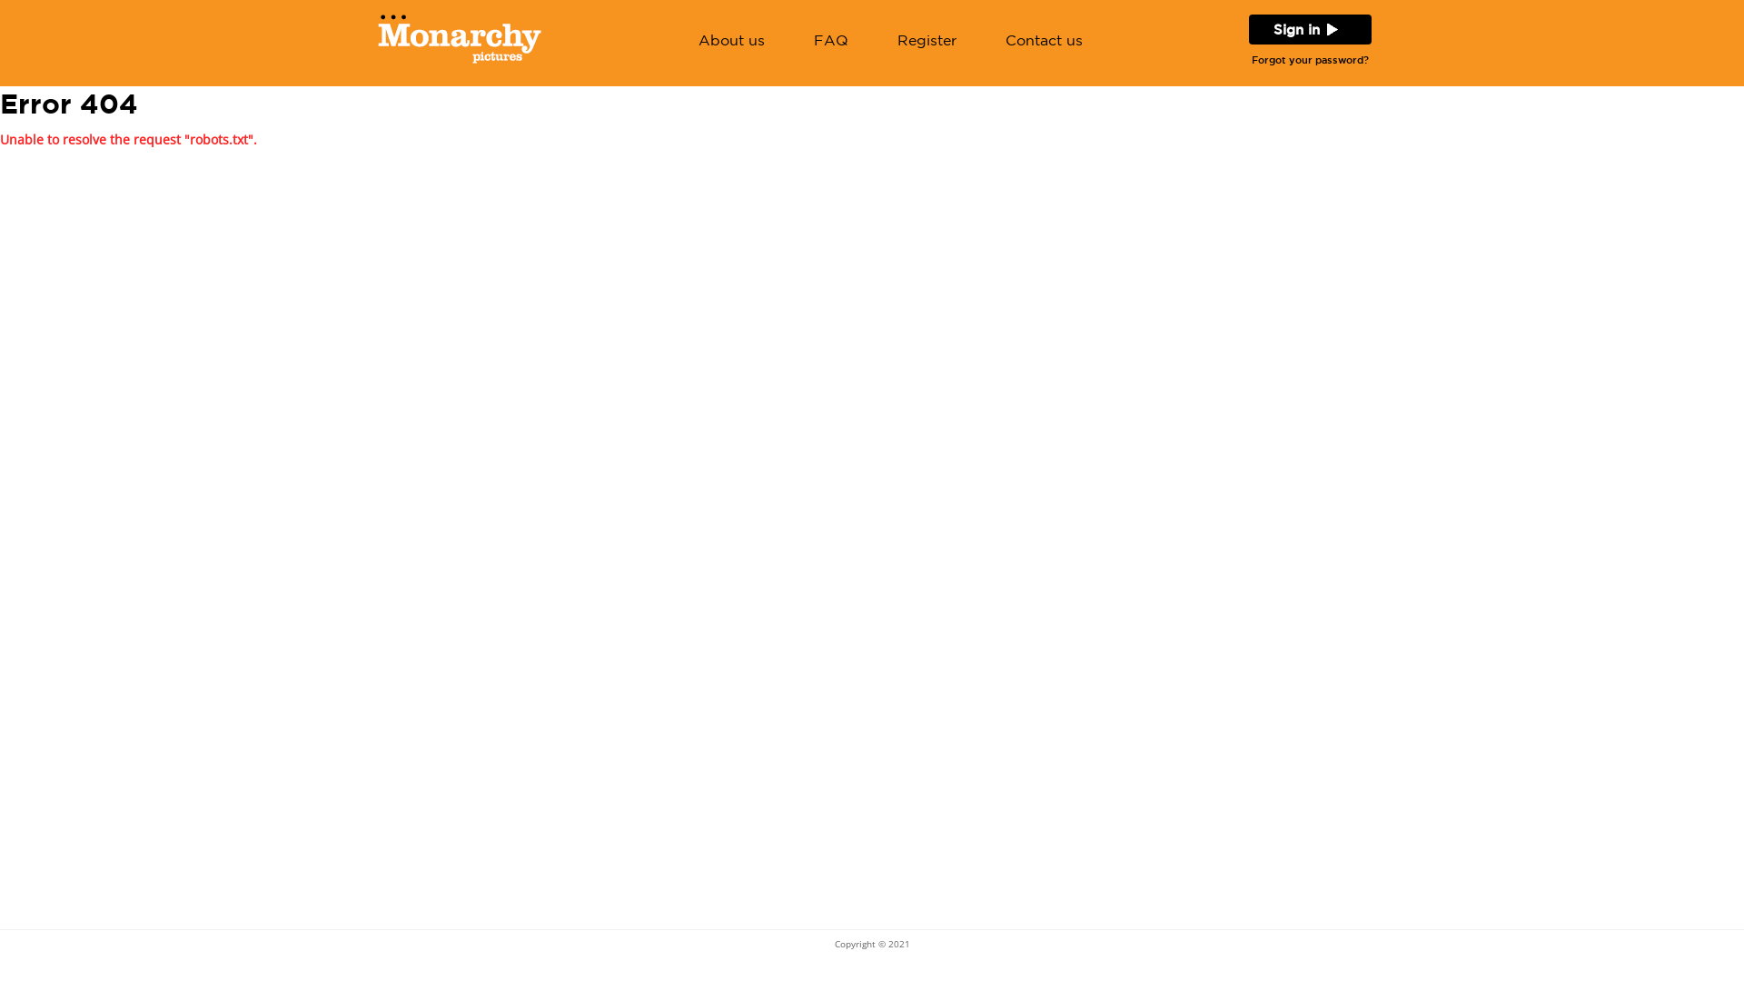 The image size is (1744, 981). I want to click on Contact us, so click(1045, 42).